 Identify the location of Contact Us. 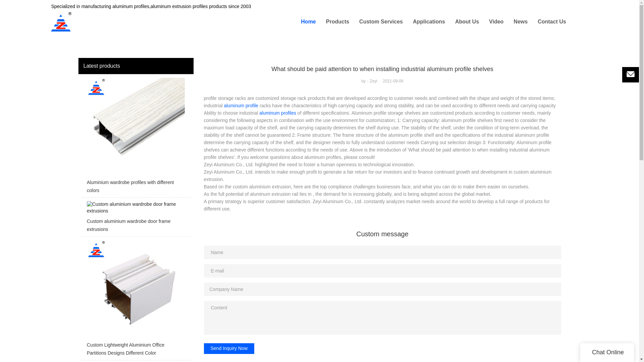
(552, 22).